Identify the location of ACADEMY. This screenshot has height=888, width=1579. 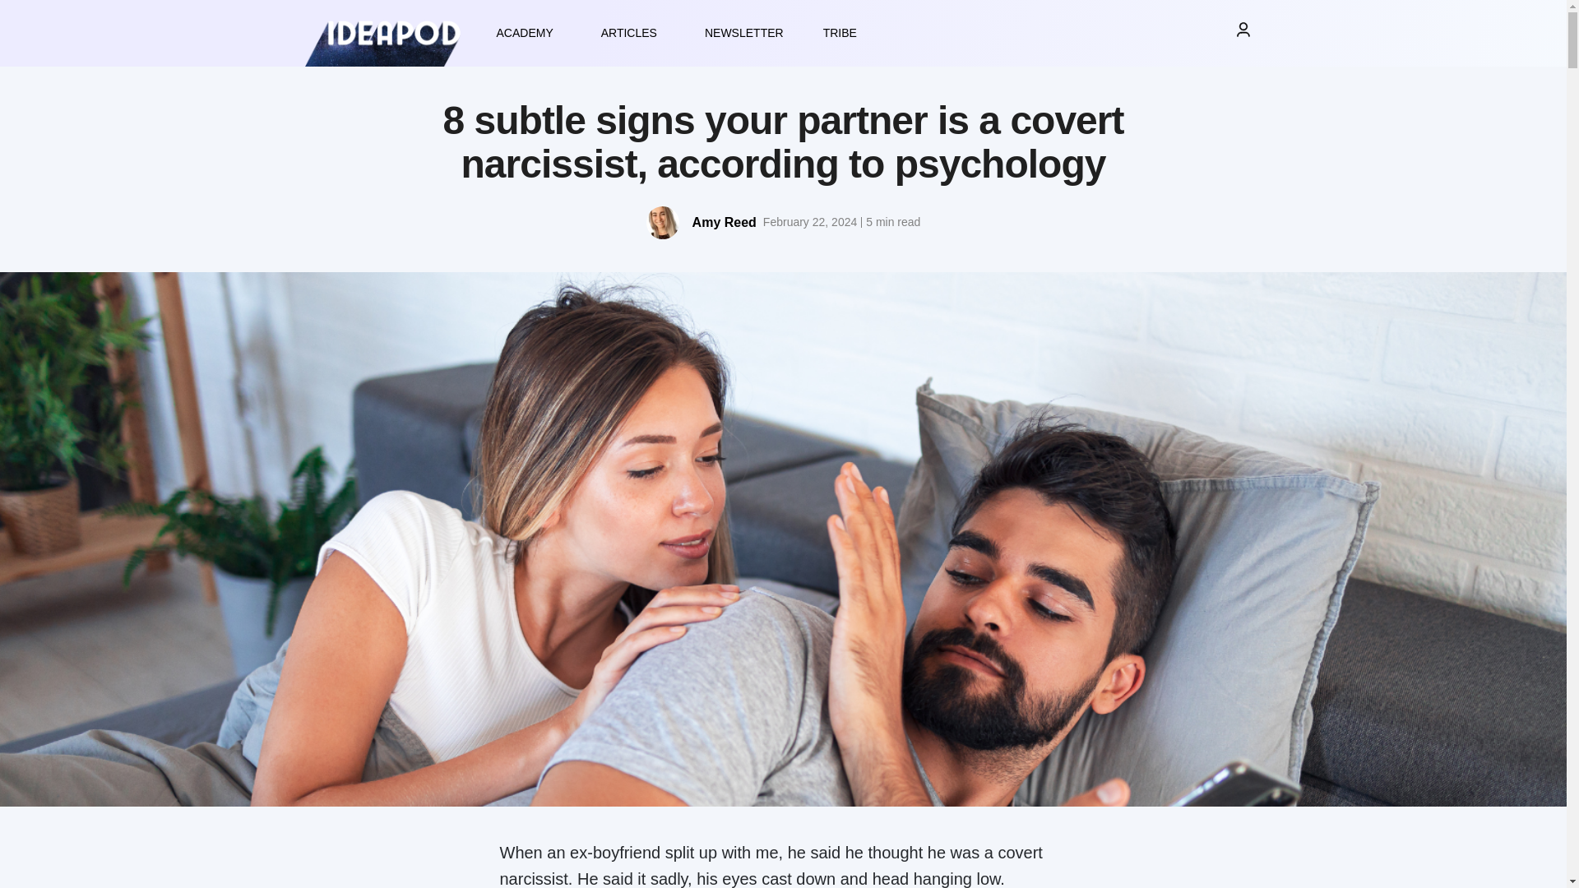
(528, 33).